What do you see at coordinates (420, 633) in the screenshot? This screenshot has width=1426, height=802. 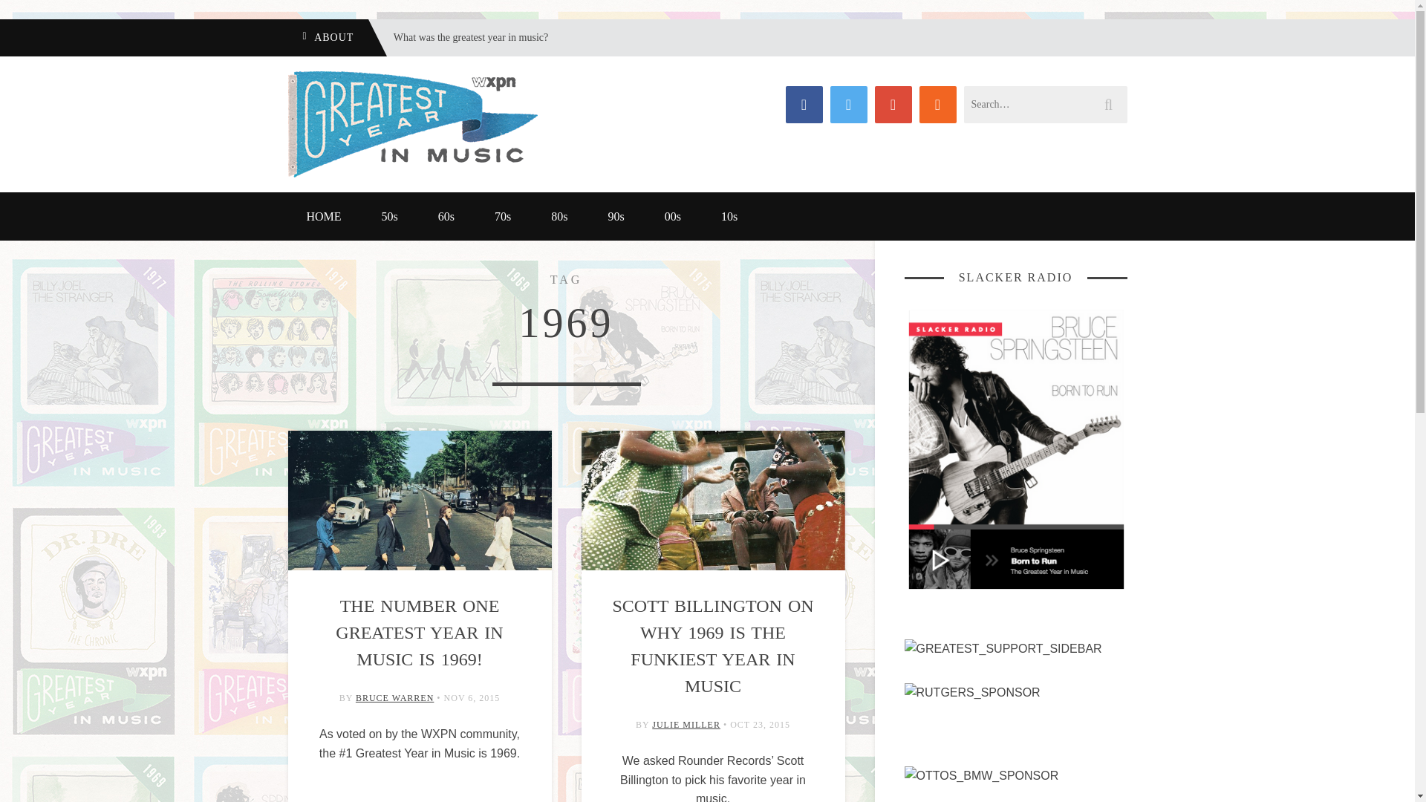 I see `THE NUMBER ONE GREATEST YEAR IN MUSIC IS 1969!` at bounding box center [420, 633].